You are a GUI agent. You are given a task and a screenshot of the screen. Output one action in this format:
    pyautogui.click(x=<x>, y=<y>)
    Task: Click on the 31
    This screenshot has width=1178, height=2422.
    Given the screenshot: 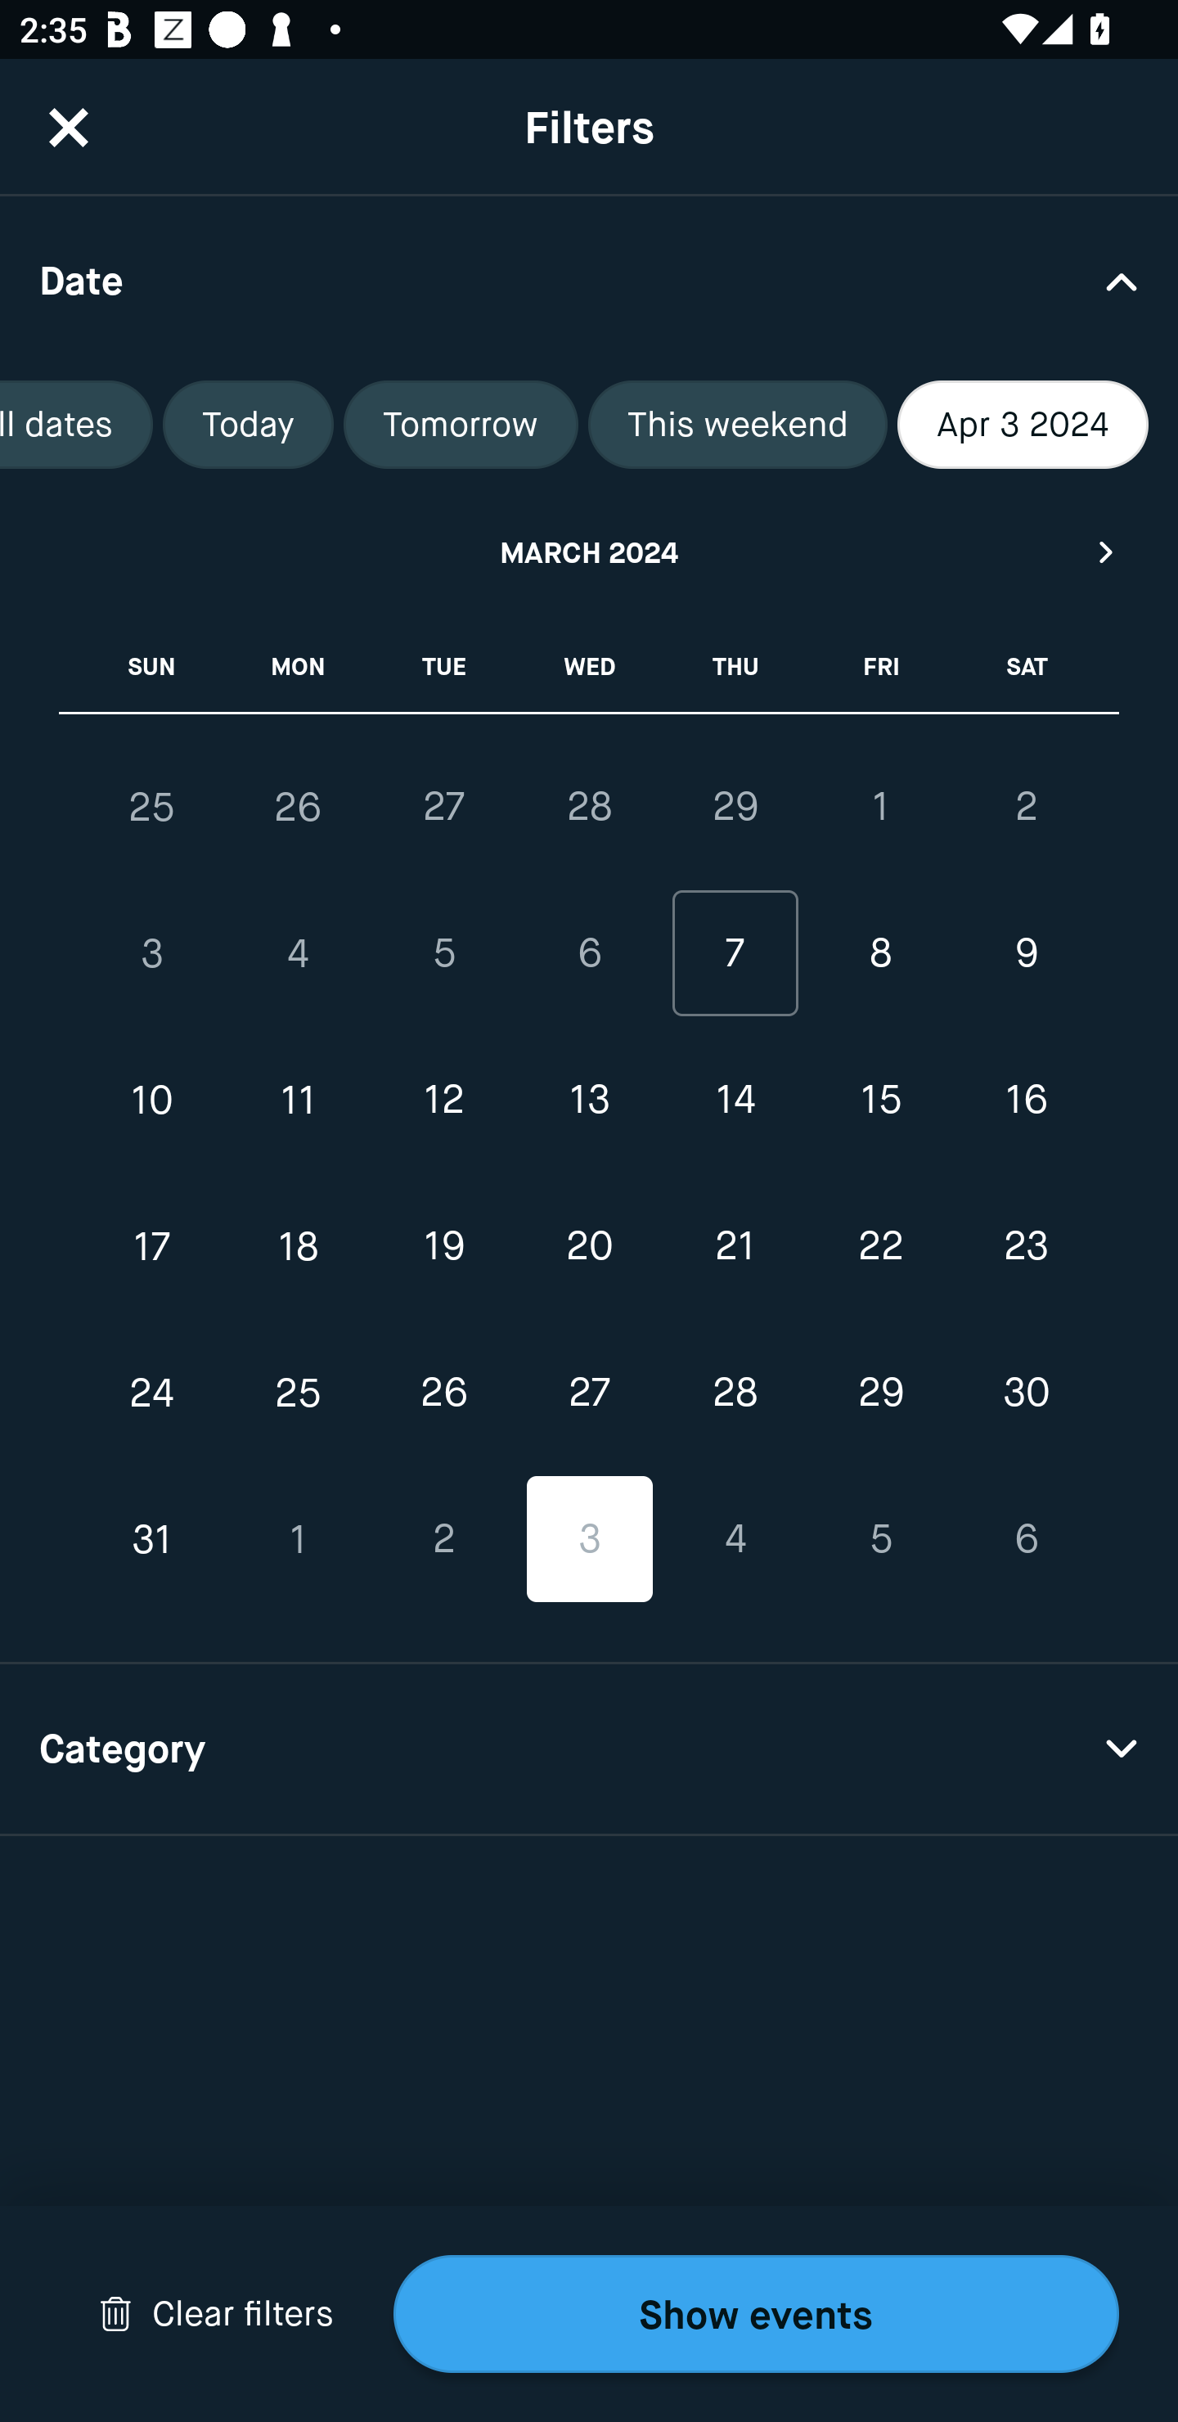 What is the action you would take?
    pyautogui.click(x=152, y=1538)
    